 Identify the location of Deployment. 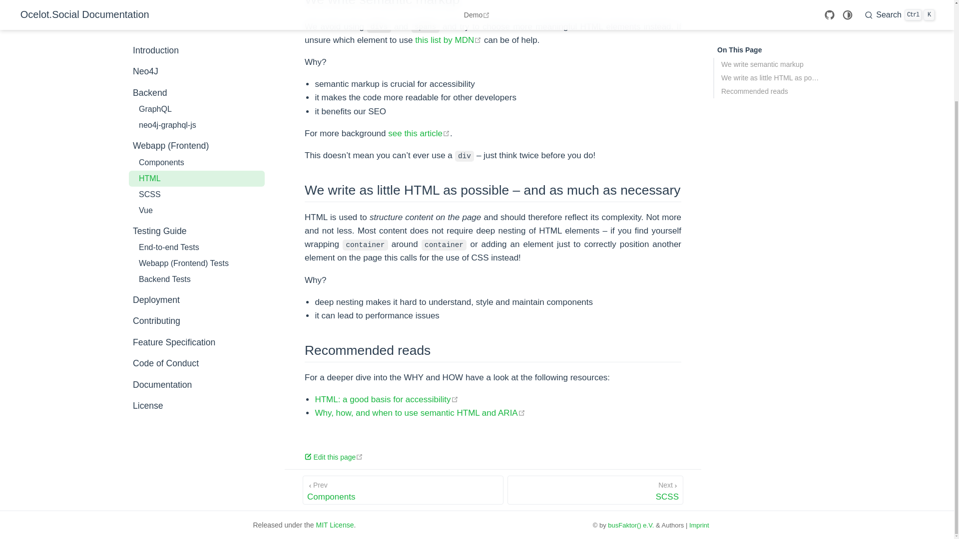
(386, 399).